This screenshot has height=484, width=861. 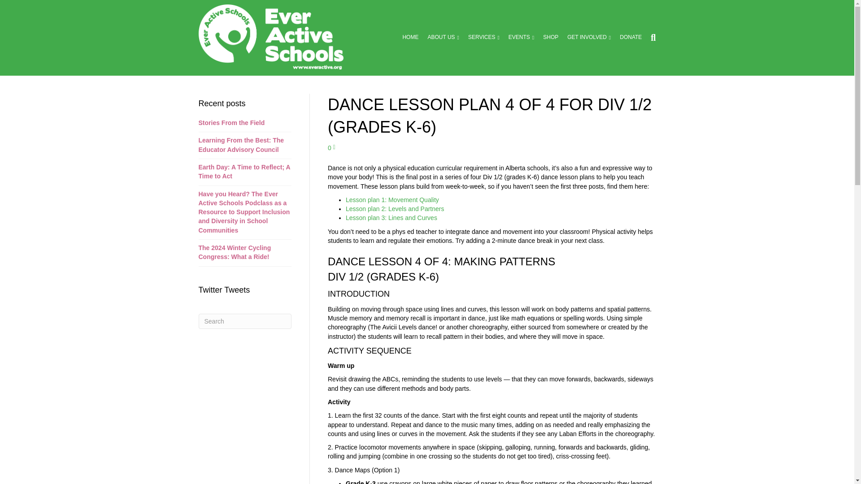 What do you see at coordinates (244, 171) in the screenshot?
I see `Earth Day: A Time to Reflect; A Time to Act` at bounding box center [244, 171].